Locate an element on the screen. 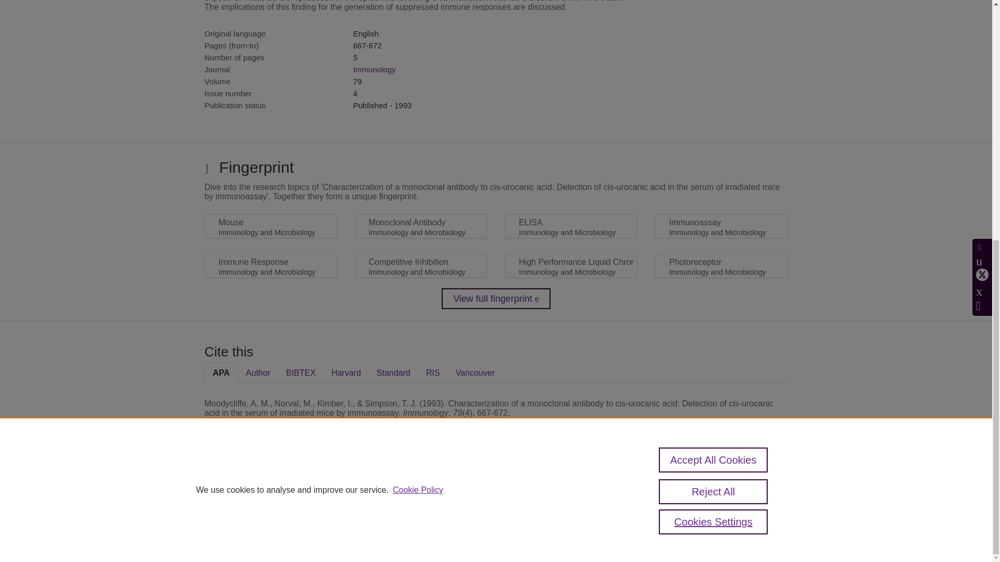  Immunology is located at coordinates (374, 69).